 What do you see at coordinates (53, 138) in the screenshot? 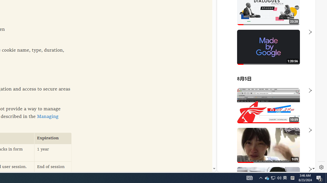
I see `Expiration` at bounding box center [53, 138].